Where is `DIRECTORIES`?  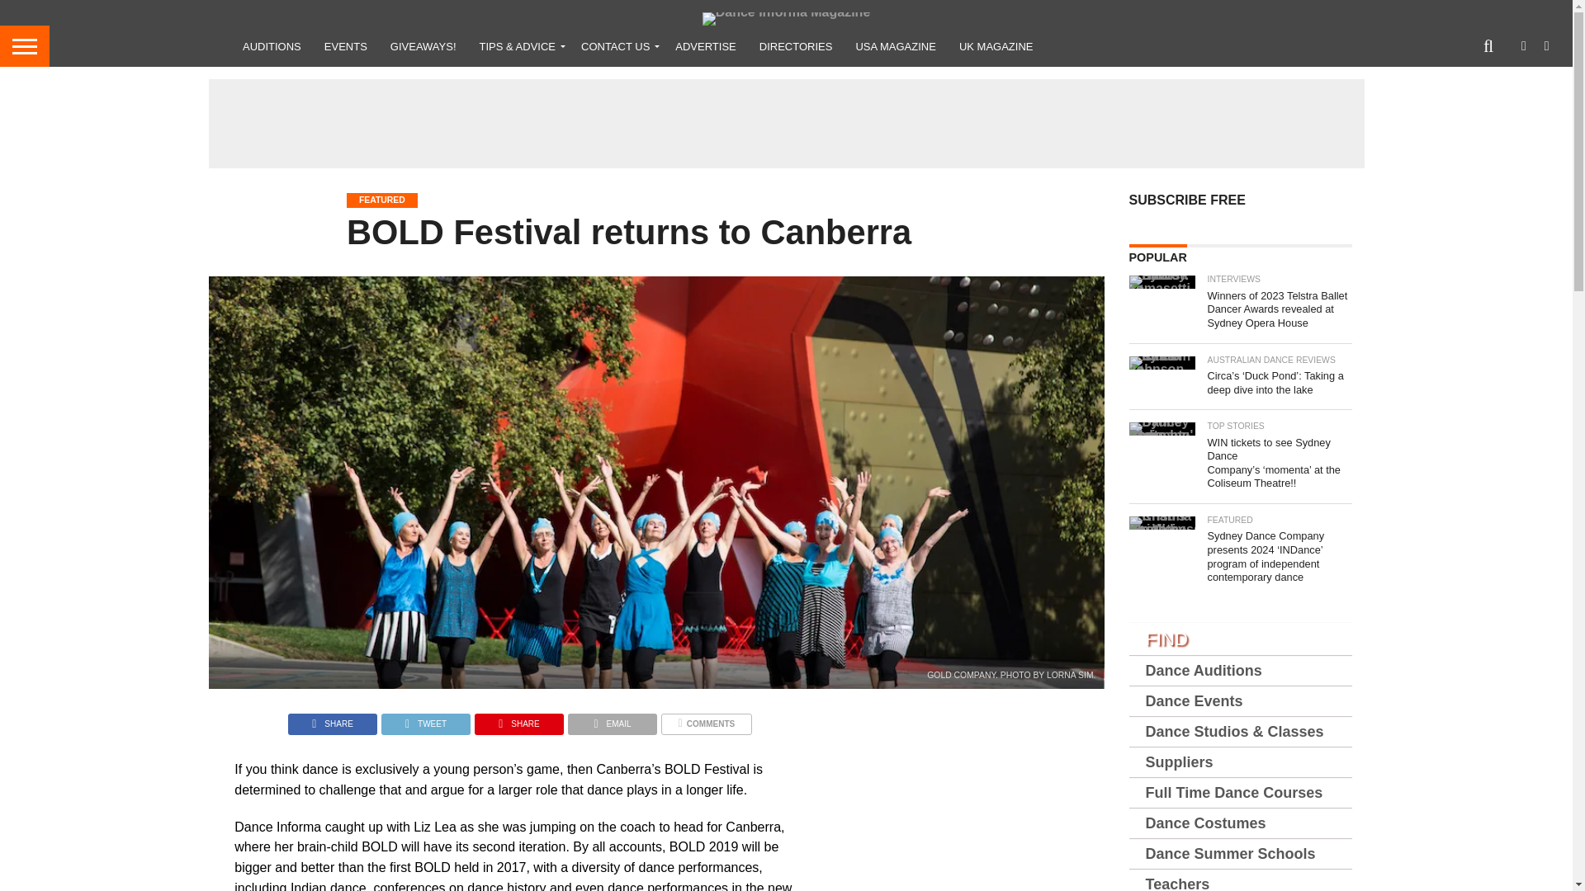 DIRECTORIES is located at coordinates (796, 46).